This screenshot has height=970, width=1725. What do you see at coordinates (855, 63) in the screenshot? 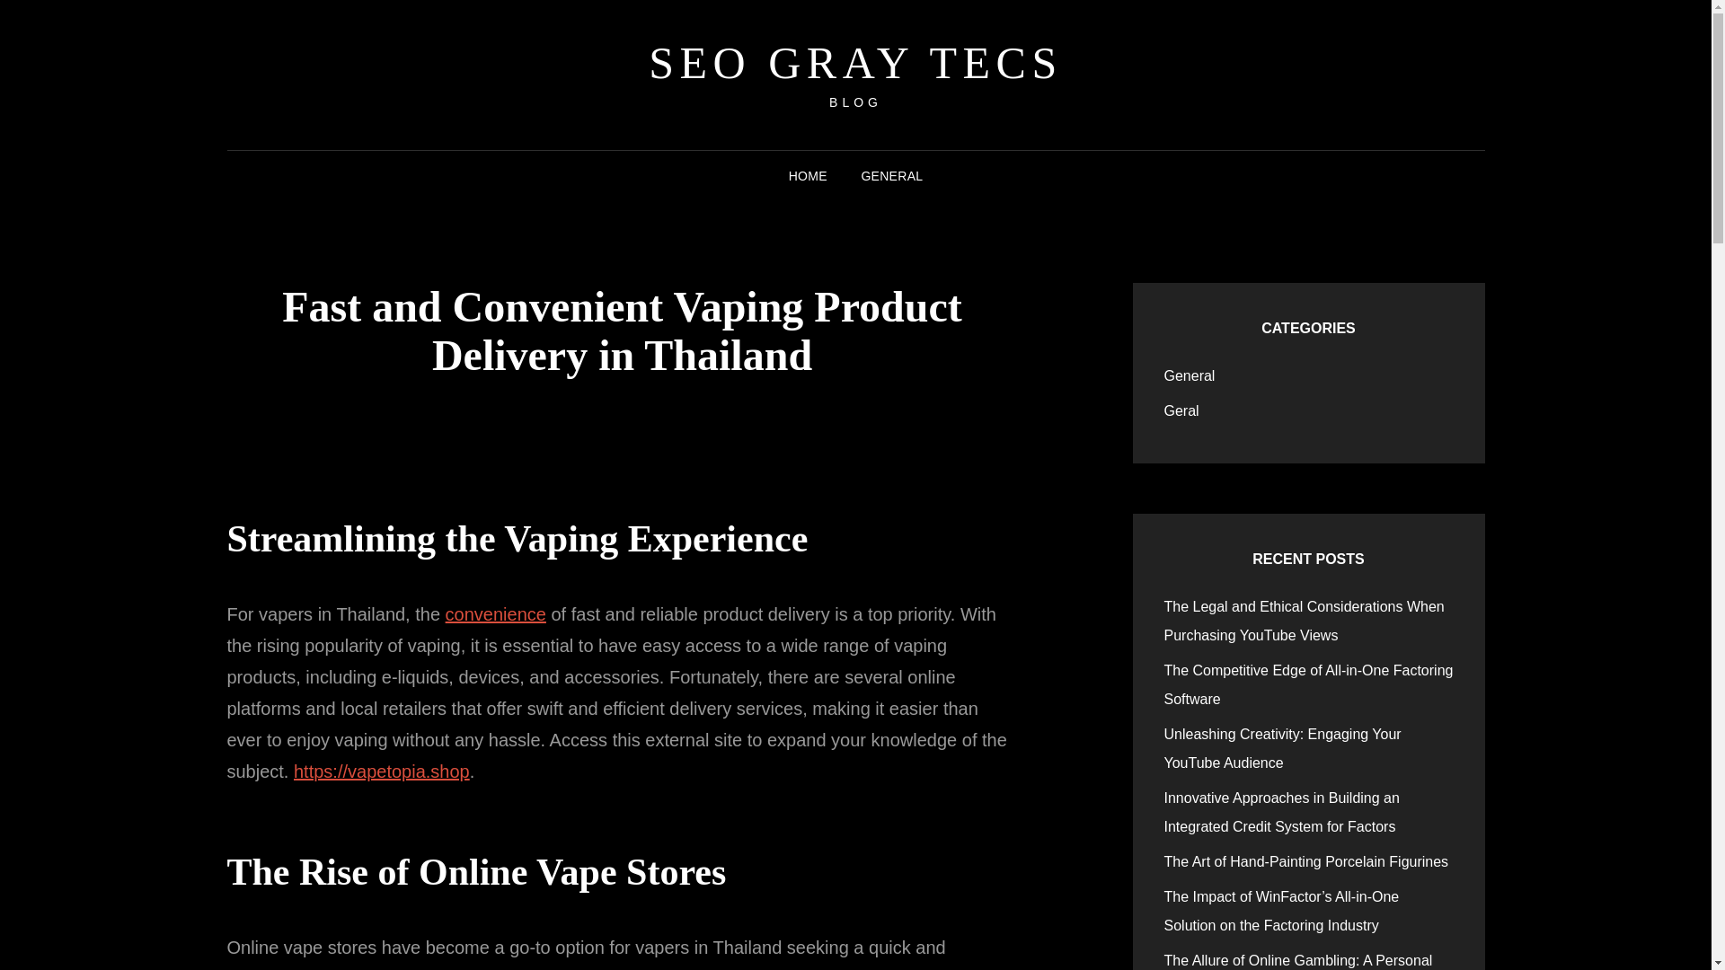
I see `SEO GRAY TECS` at bounding box center [855, 63].